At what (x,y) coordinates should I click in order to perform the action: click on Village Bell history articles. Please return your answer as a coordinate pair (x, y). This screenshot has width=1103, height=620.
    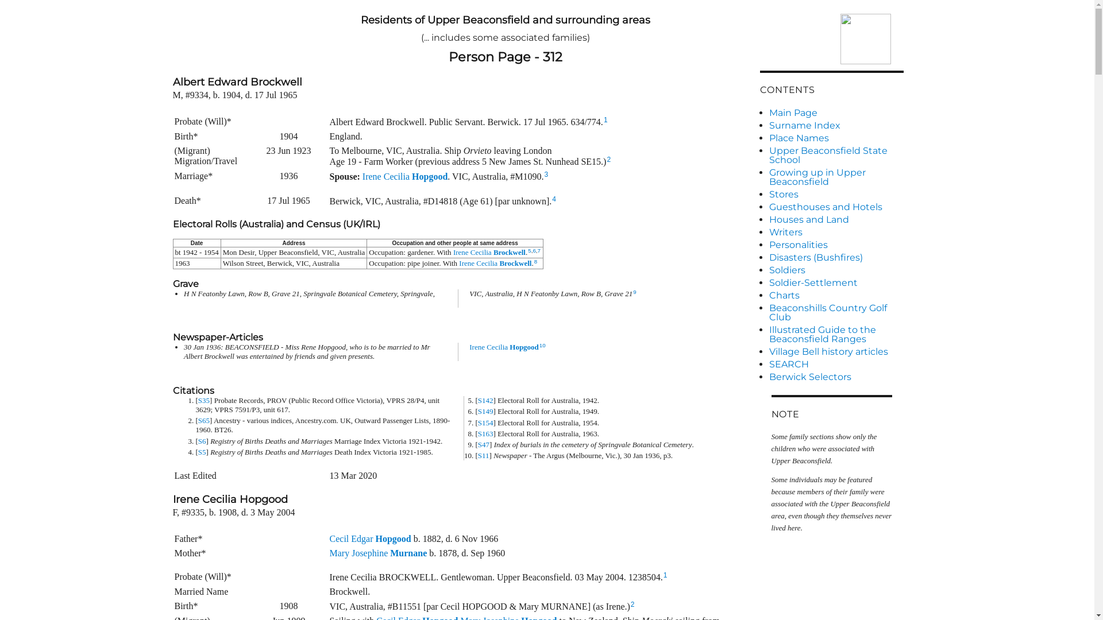
    Looking at the image, I should click on (836, 351).